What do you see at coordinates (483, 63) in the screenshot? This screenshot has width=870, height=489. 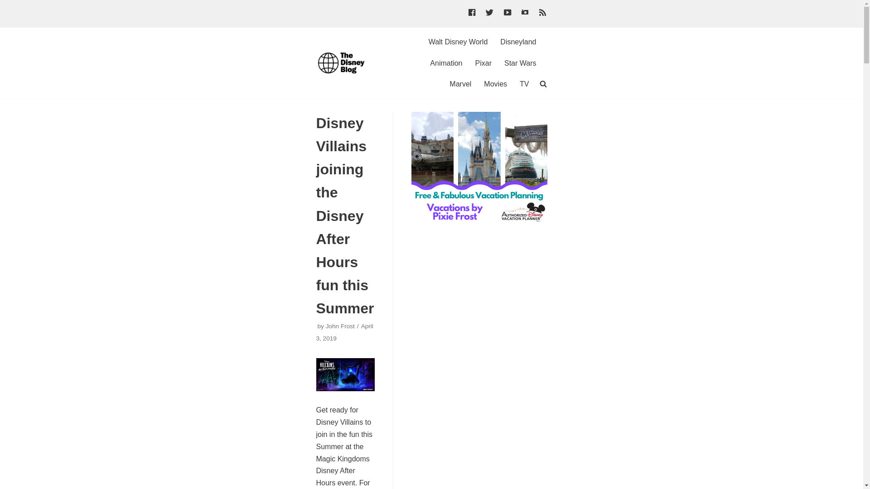 I see `Pixar` at bounding box center [483, 63].